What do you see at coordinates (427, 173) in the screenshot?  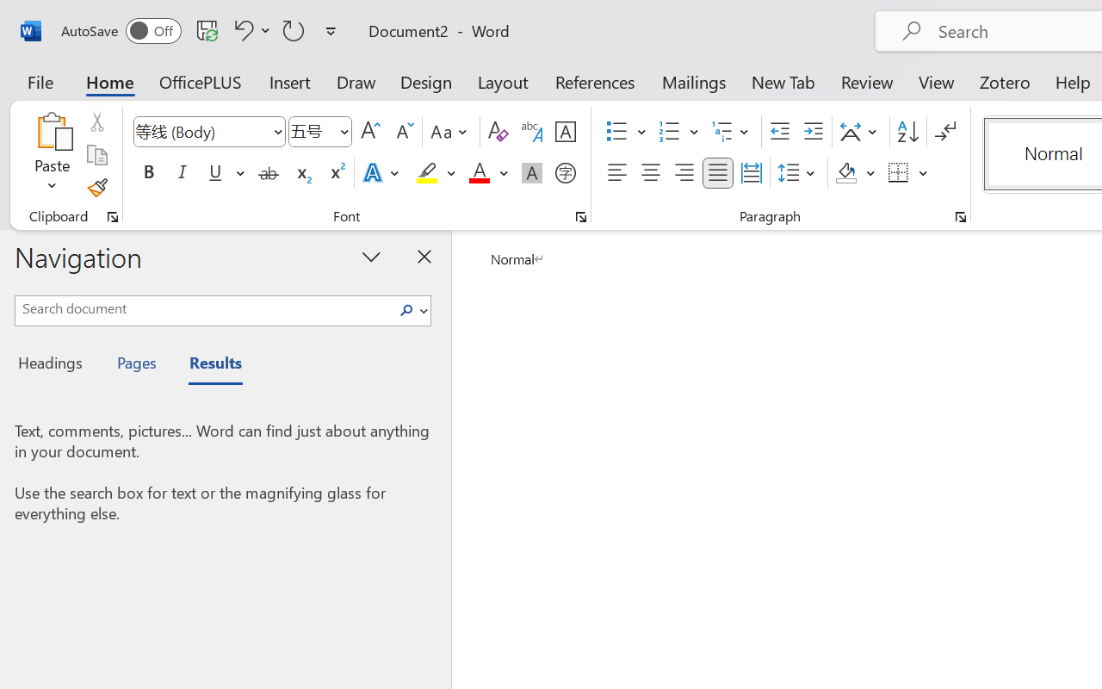 I see `Text Highlight Color Yellow` at bounding box center [427, 173].